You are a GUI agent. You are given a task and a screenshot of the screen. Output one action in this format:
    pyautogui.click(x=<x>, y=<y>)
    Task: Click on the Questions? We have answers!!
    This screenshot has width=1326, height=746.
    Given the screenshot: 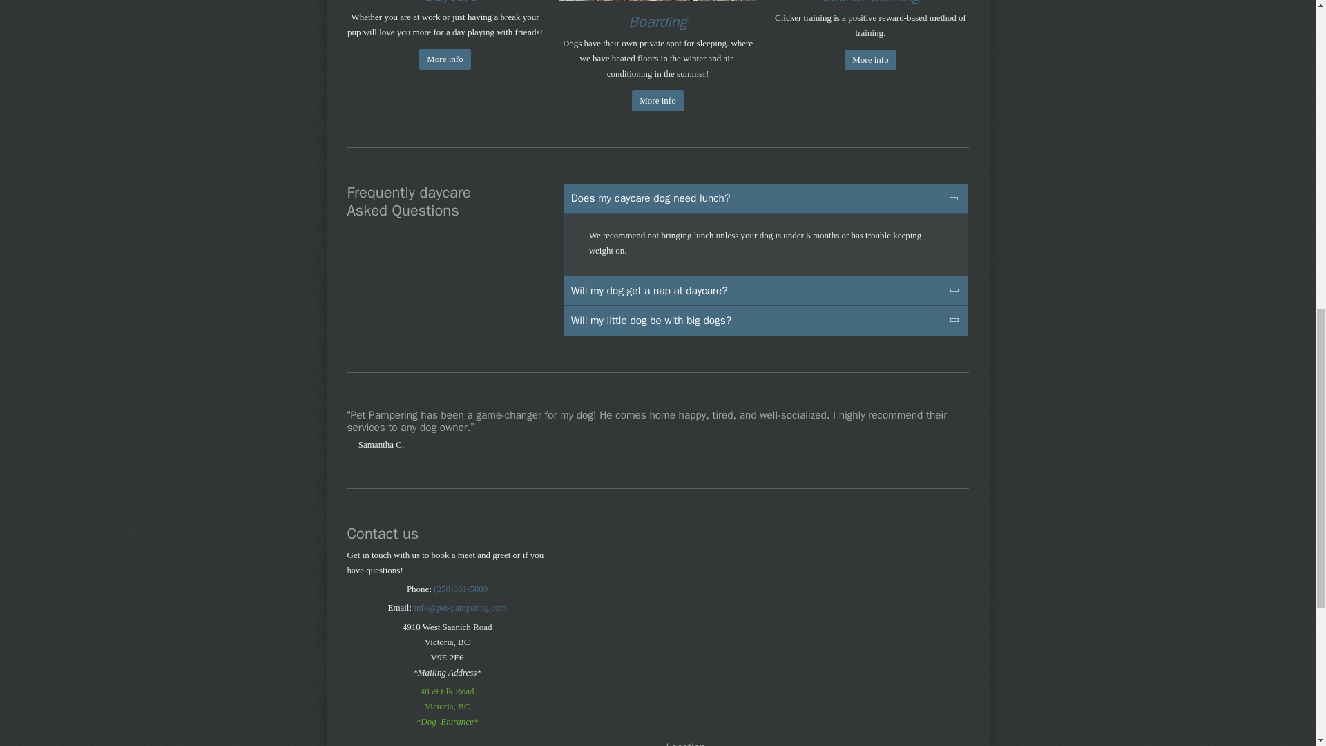 What is the action you would take?
    pyautogui.click(x=871, y=59)
    